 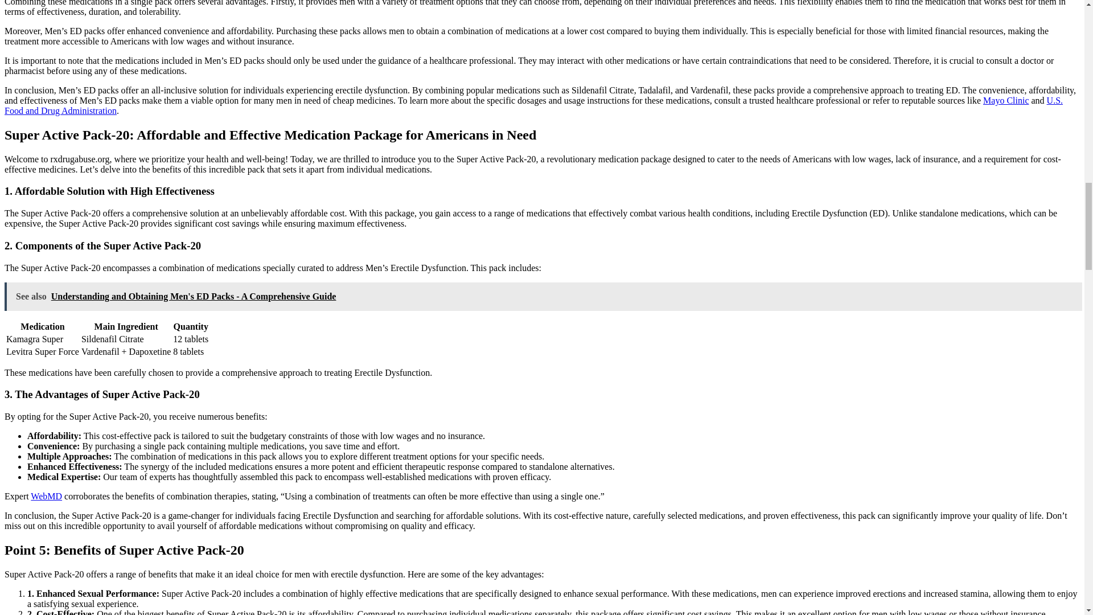 What do you see at coordinates (1005, 100) in the screenshot?
I see `Mayo Clinic` at bounding box center [1005, 100].